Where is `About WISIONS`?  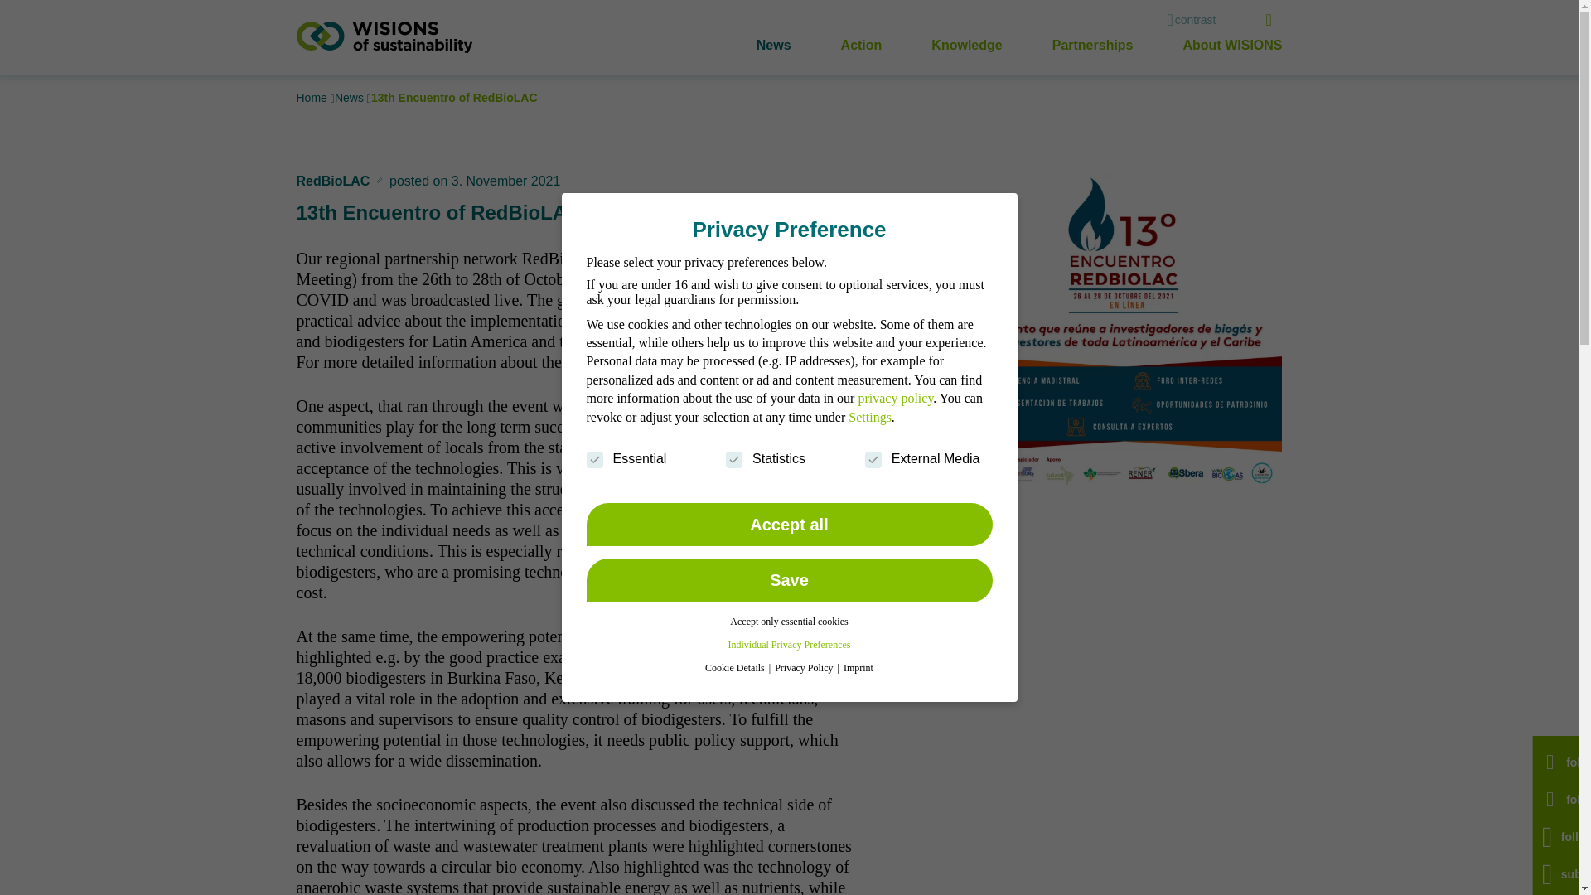 About WISIONS is located at coordinates (1233, 45).